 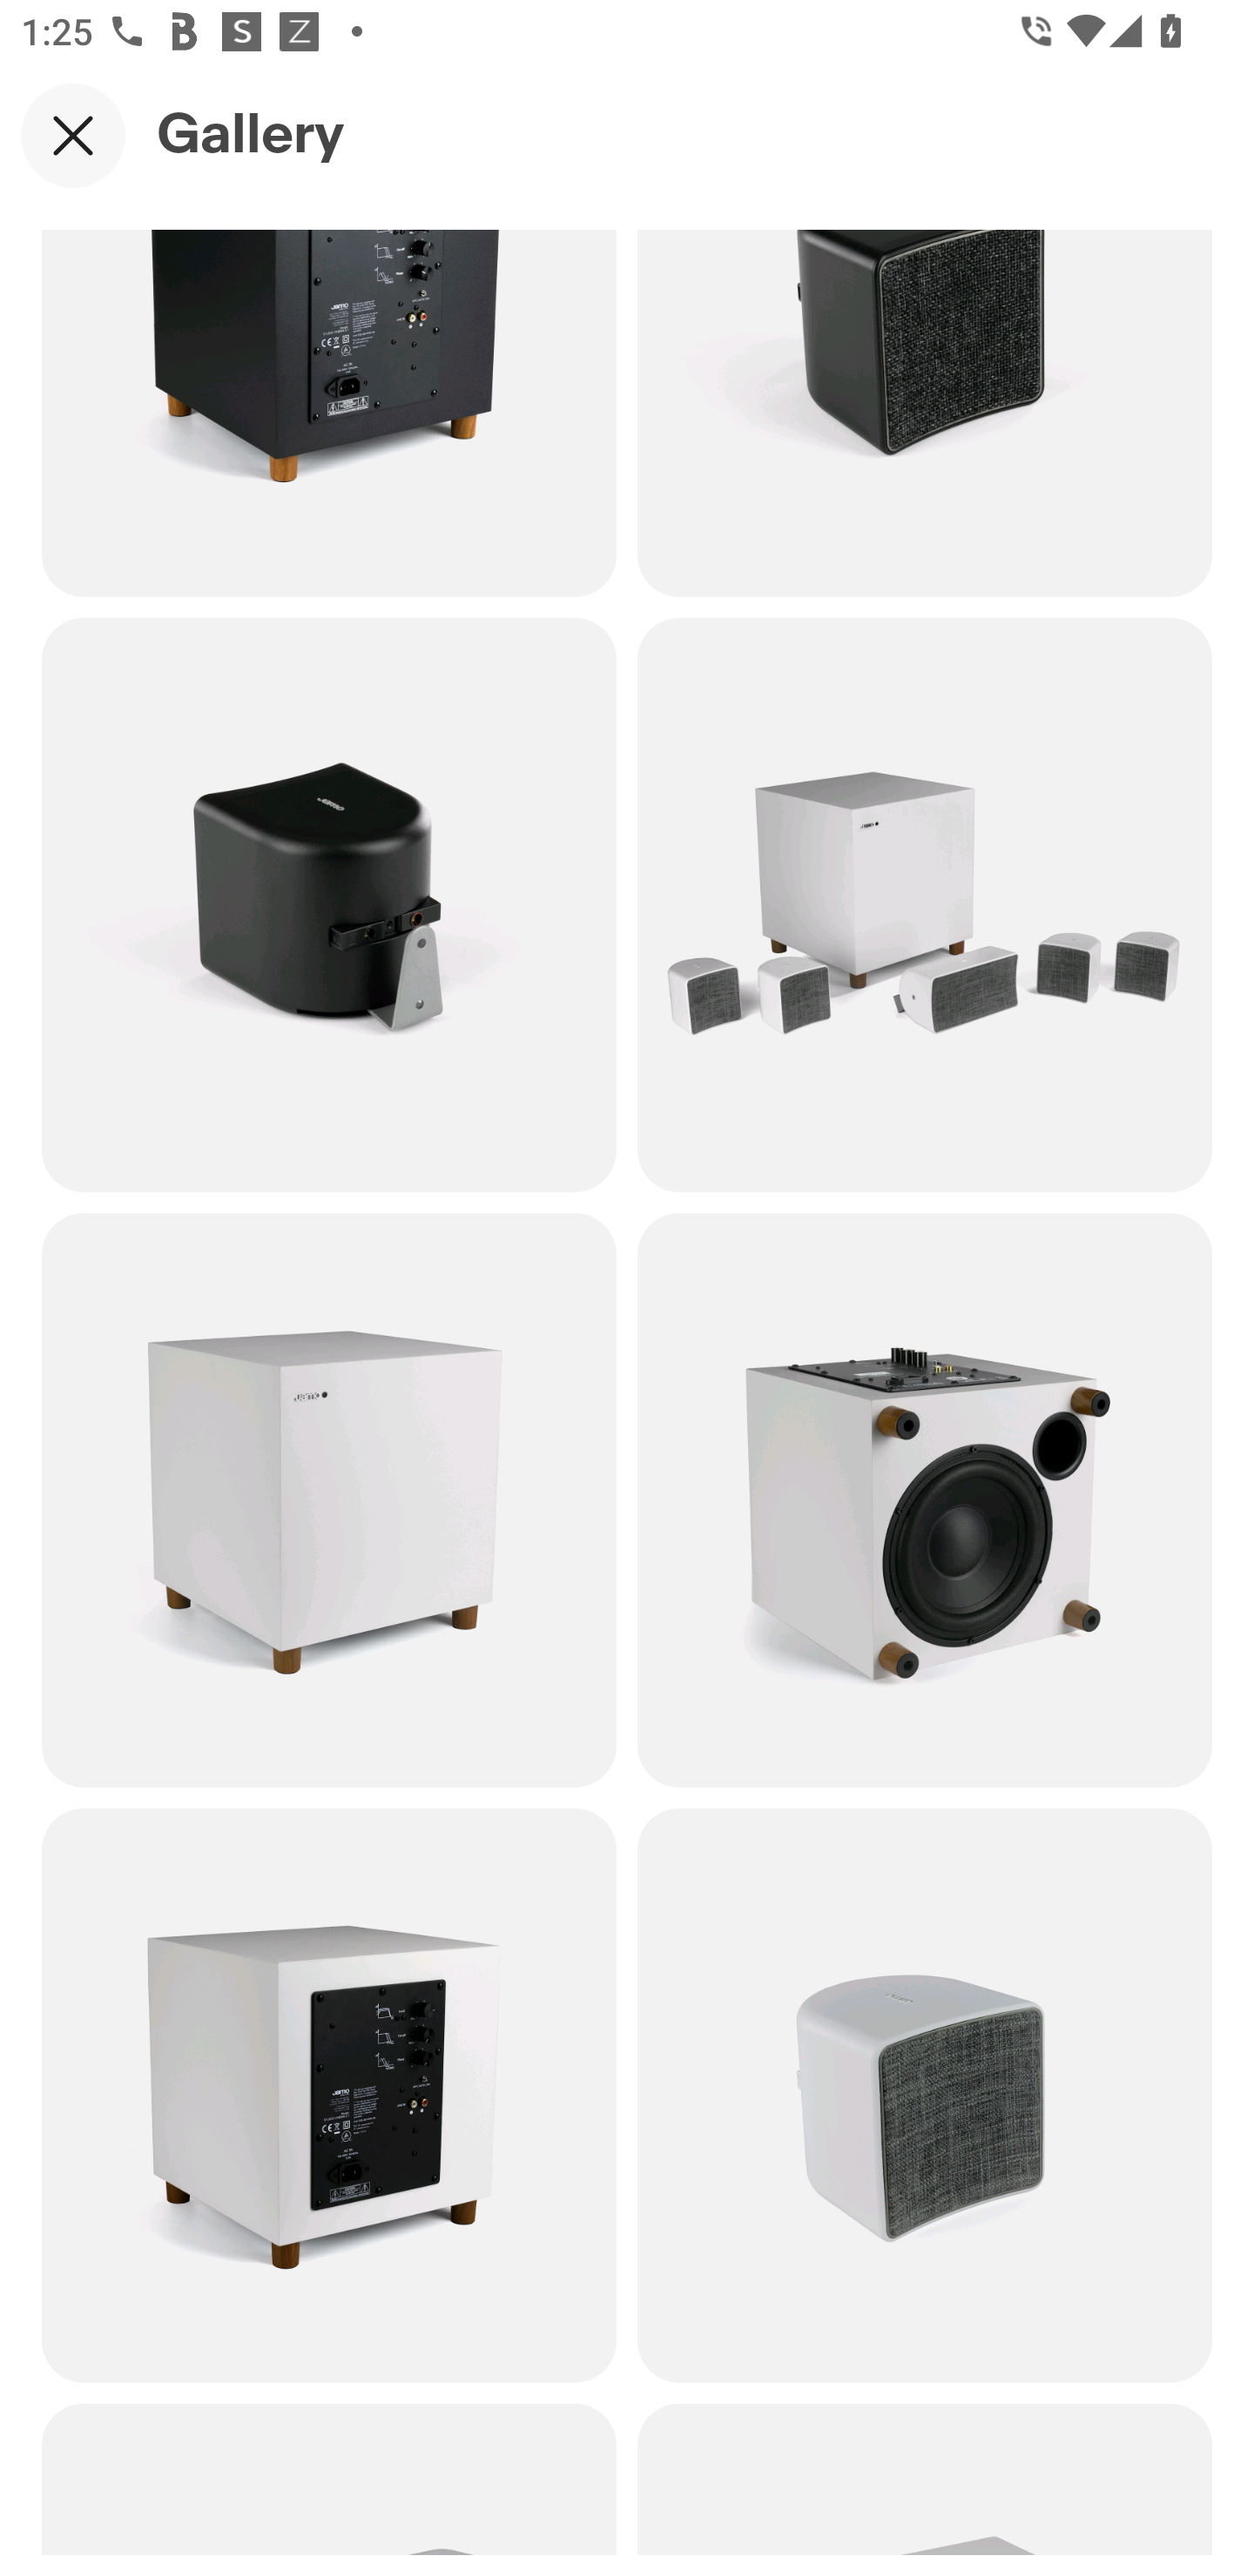 I want to click on Item image 8 of 13, so click(x=329, y=1500).